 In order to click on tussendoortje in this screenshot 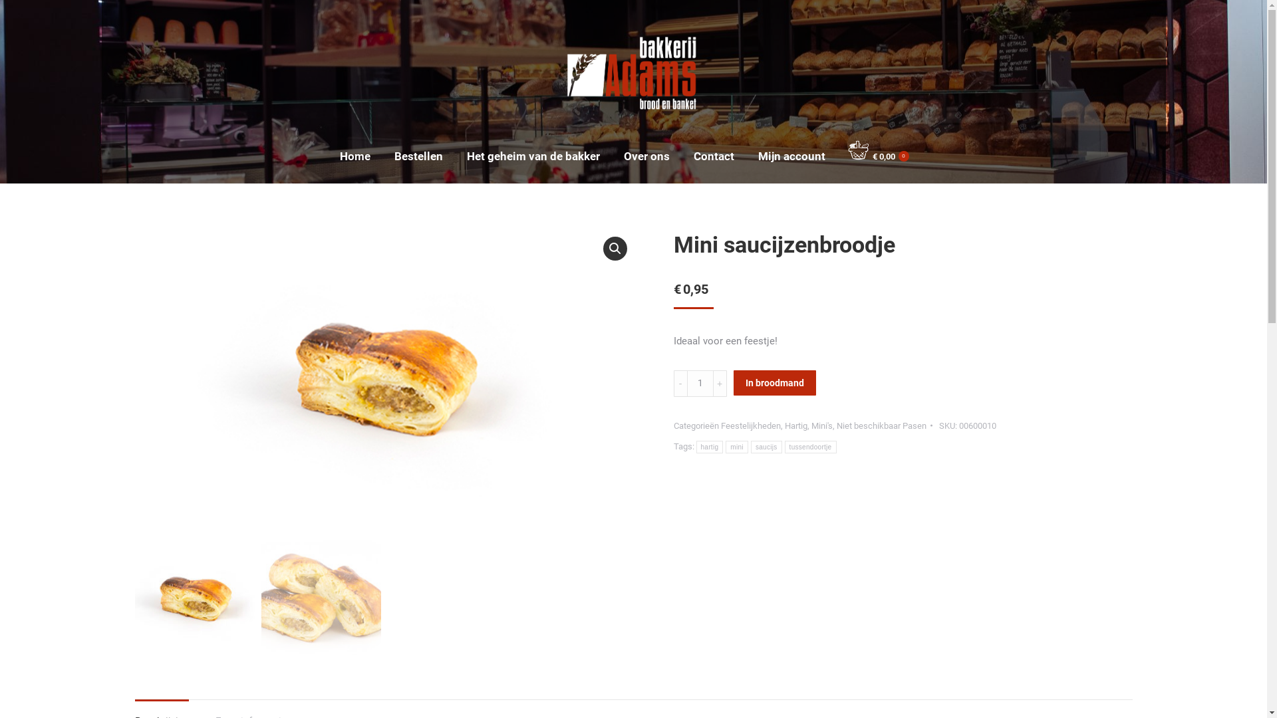, I will do `click(811, 447)`.